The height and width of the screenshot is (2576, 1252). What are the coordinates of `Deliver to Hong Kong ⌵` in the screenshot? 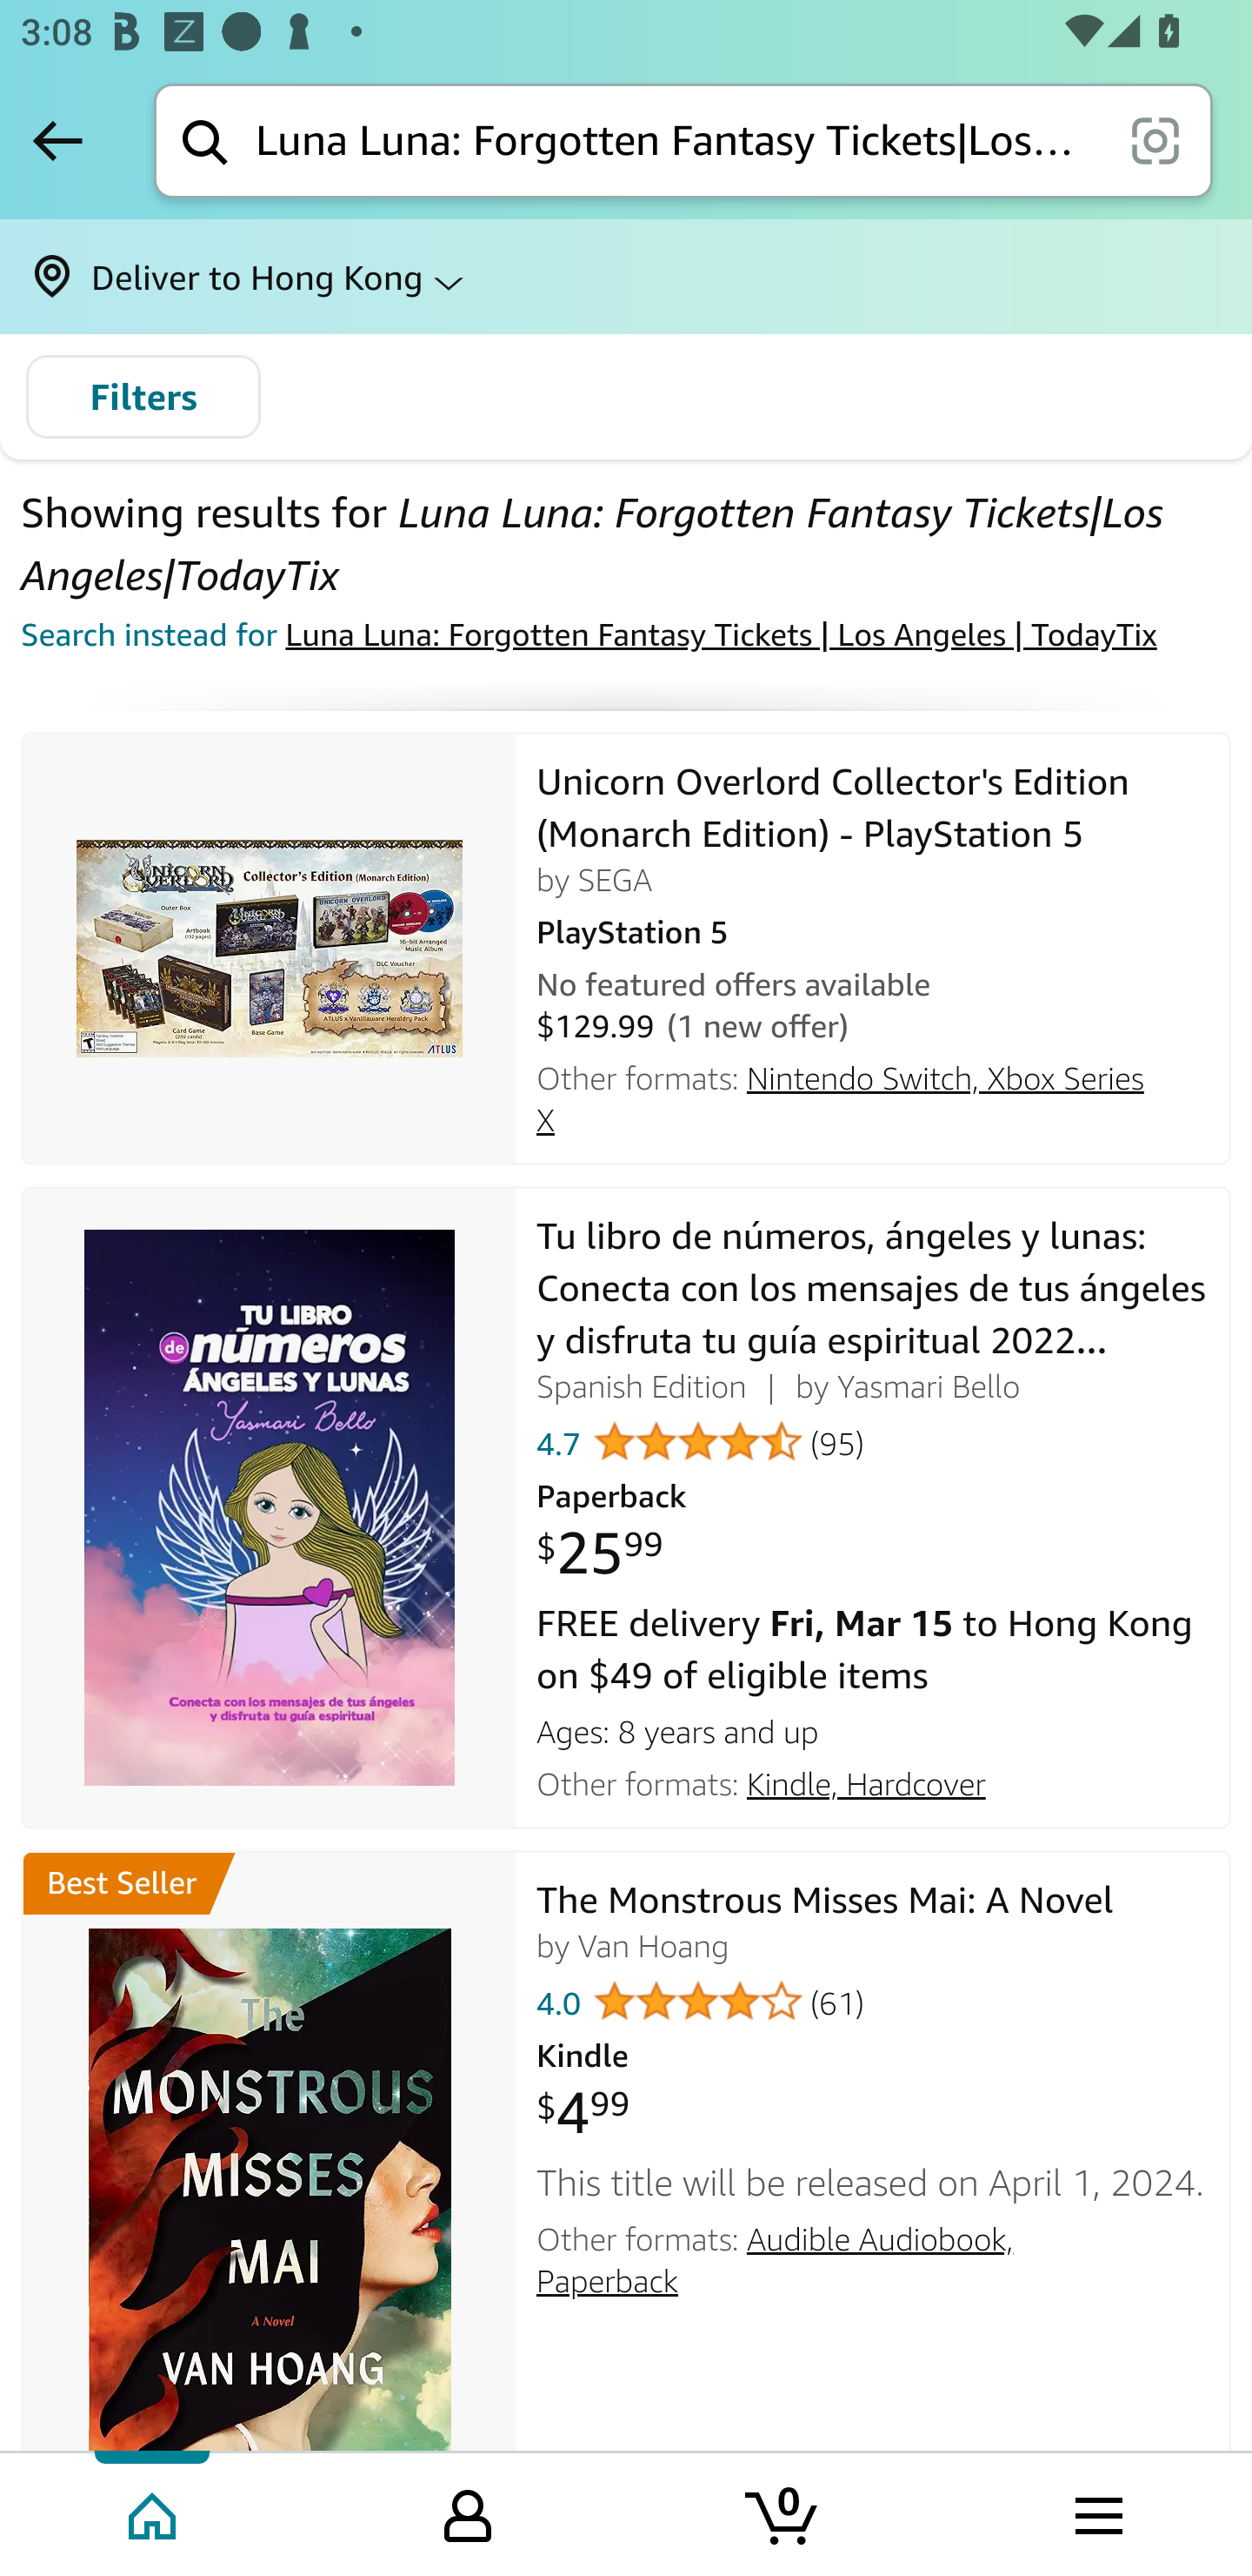 It's located at (626, 277).